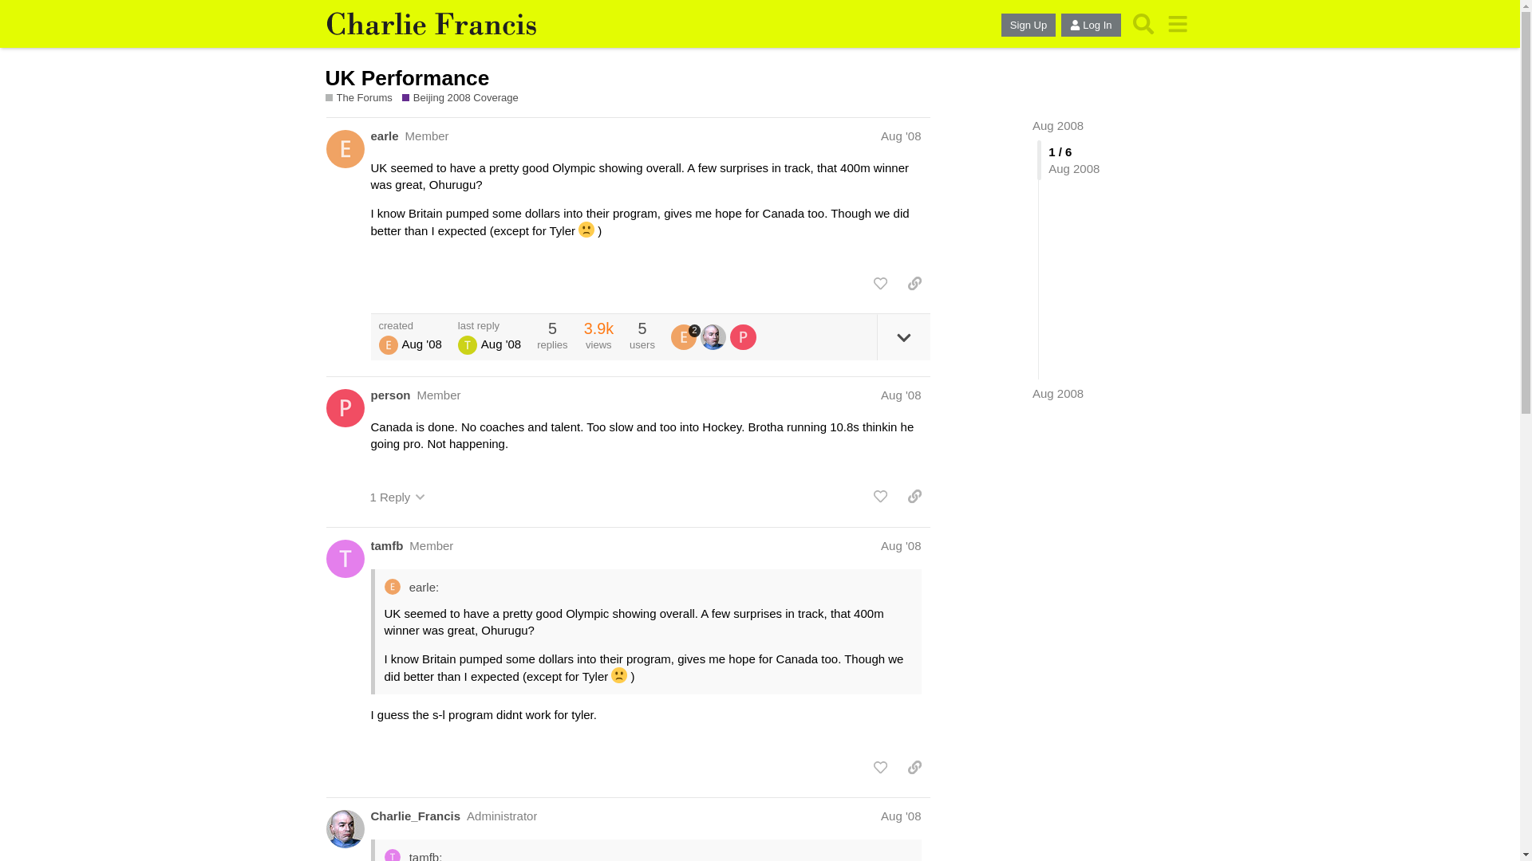 This screenshot has width=1532, height=861. Describe the element at coordinates (900, 136) in the screenshot. I see `Post date` at that location.